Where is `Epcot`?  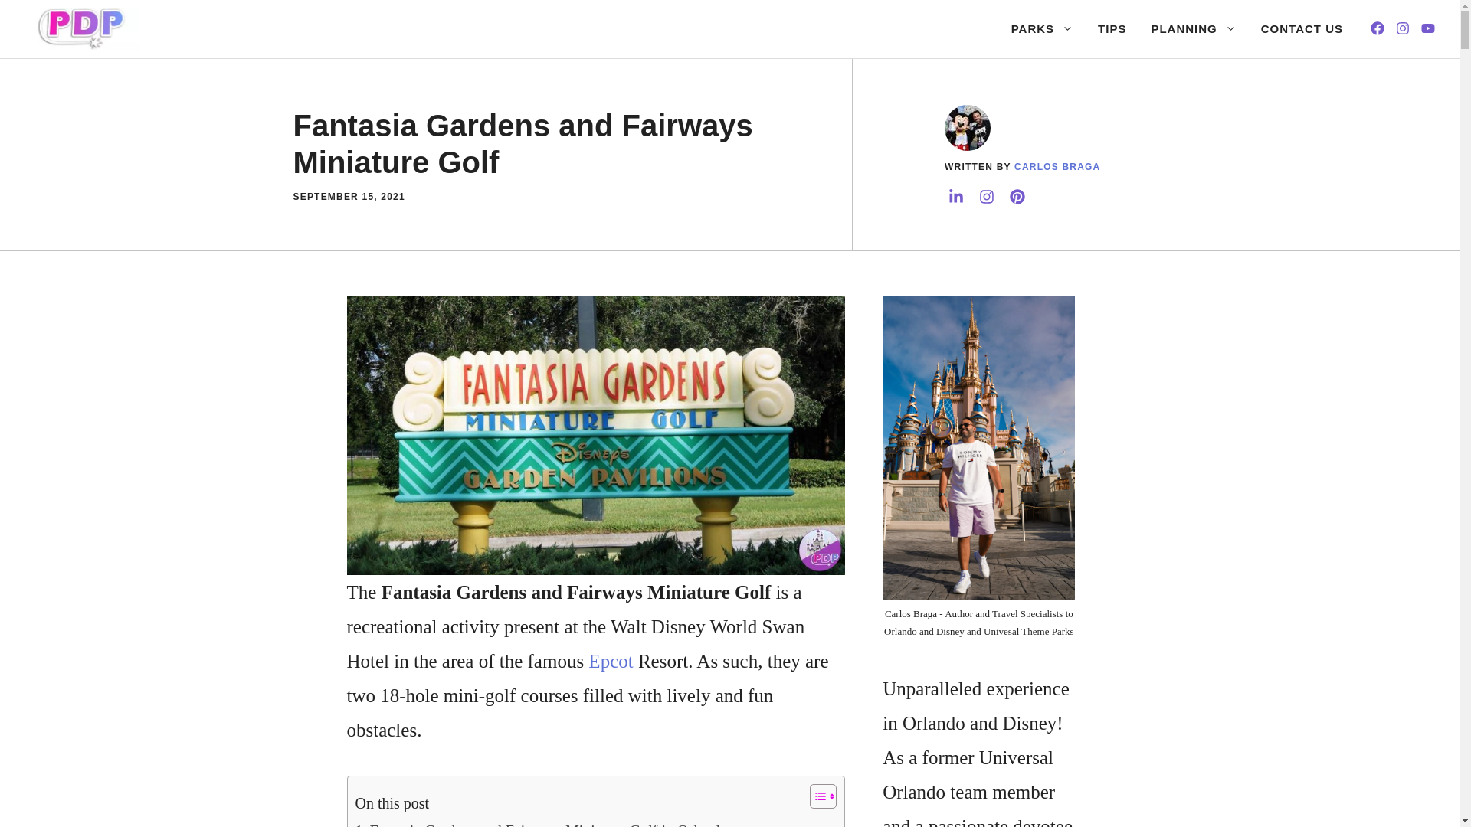
Epcot is located at coordinates (610, 660).